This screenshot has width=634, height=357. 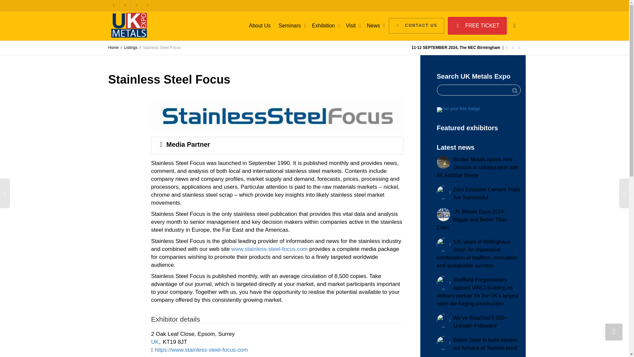 What do you see at coordinates (114, 48) in the screenshot?
I see `Home` at bounding box center [114, 48].